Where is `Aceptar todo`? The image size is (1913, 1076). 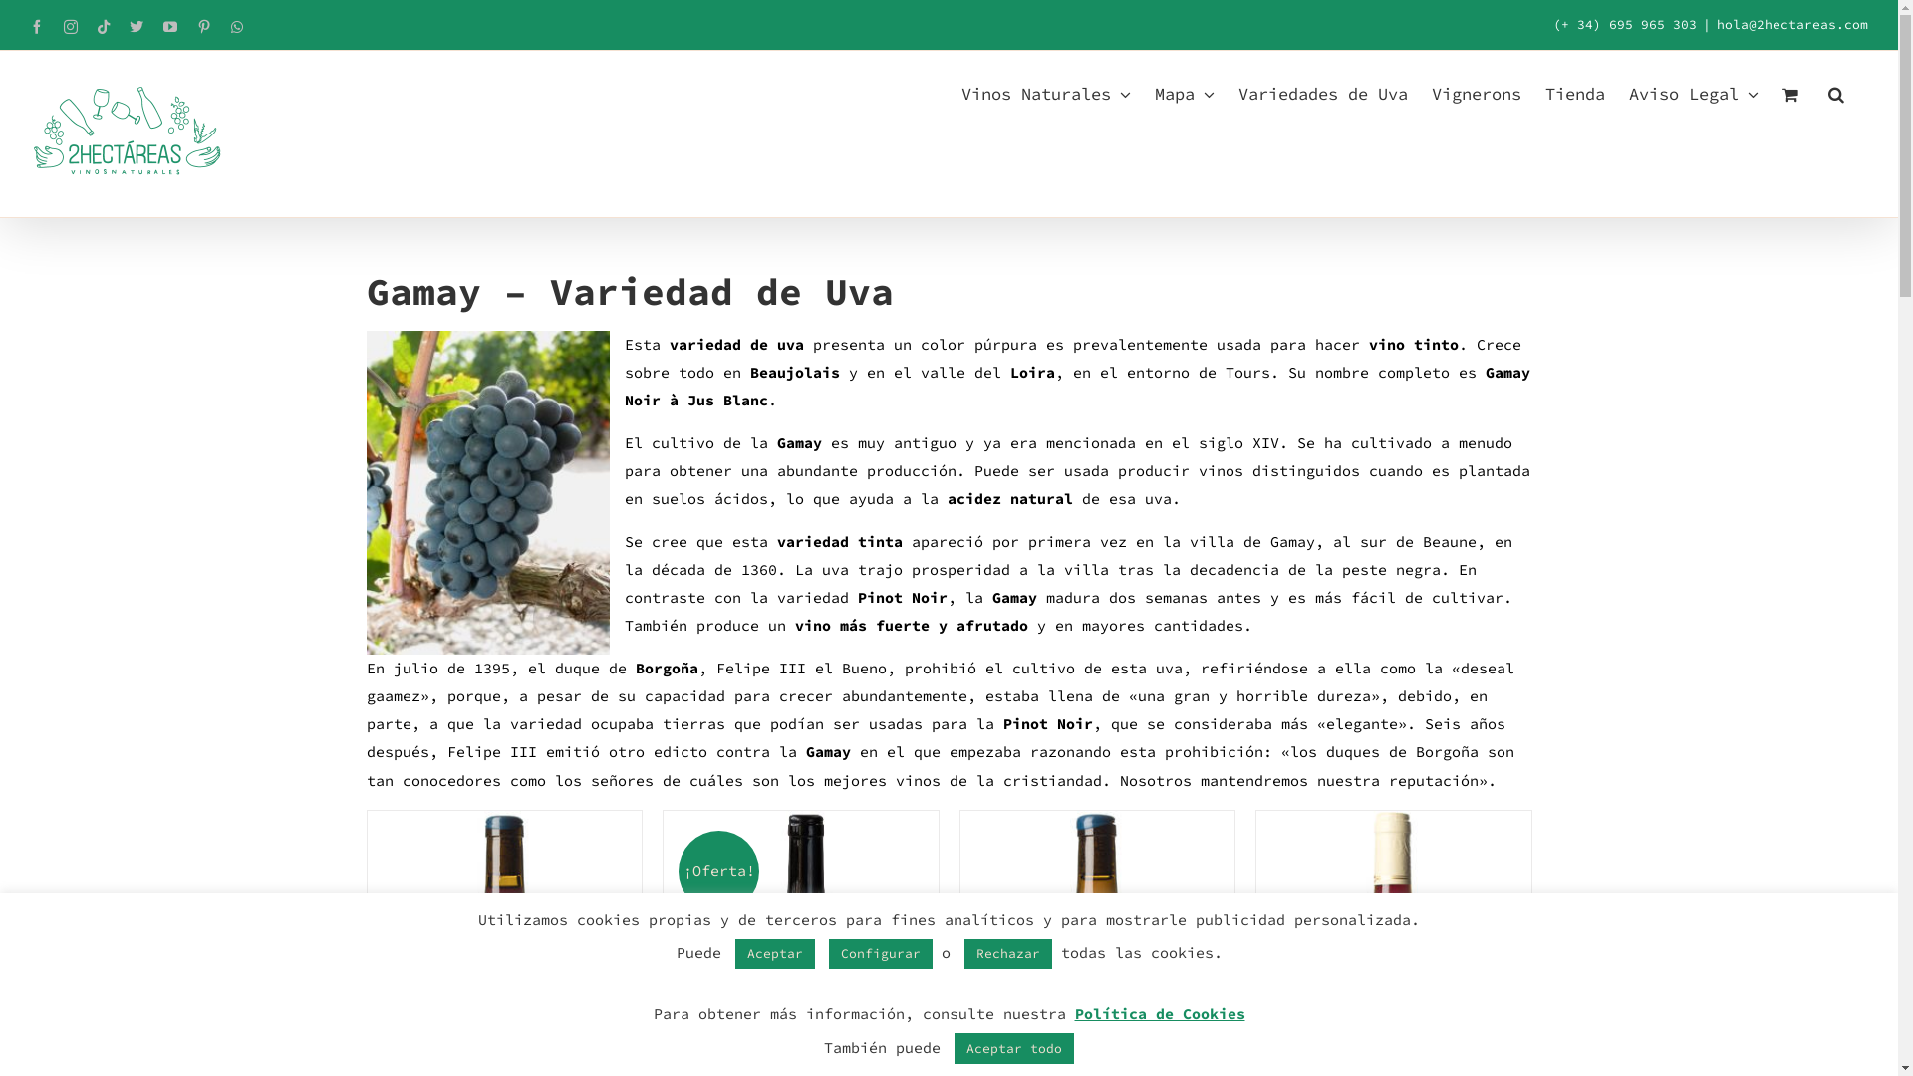
Aceptar todo is located at coordinates (1014, 1048).